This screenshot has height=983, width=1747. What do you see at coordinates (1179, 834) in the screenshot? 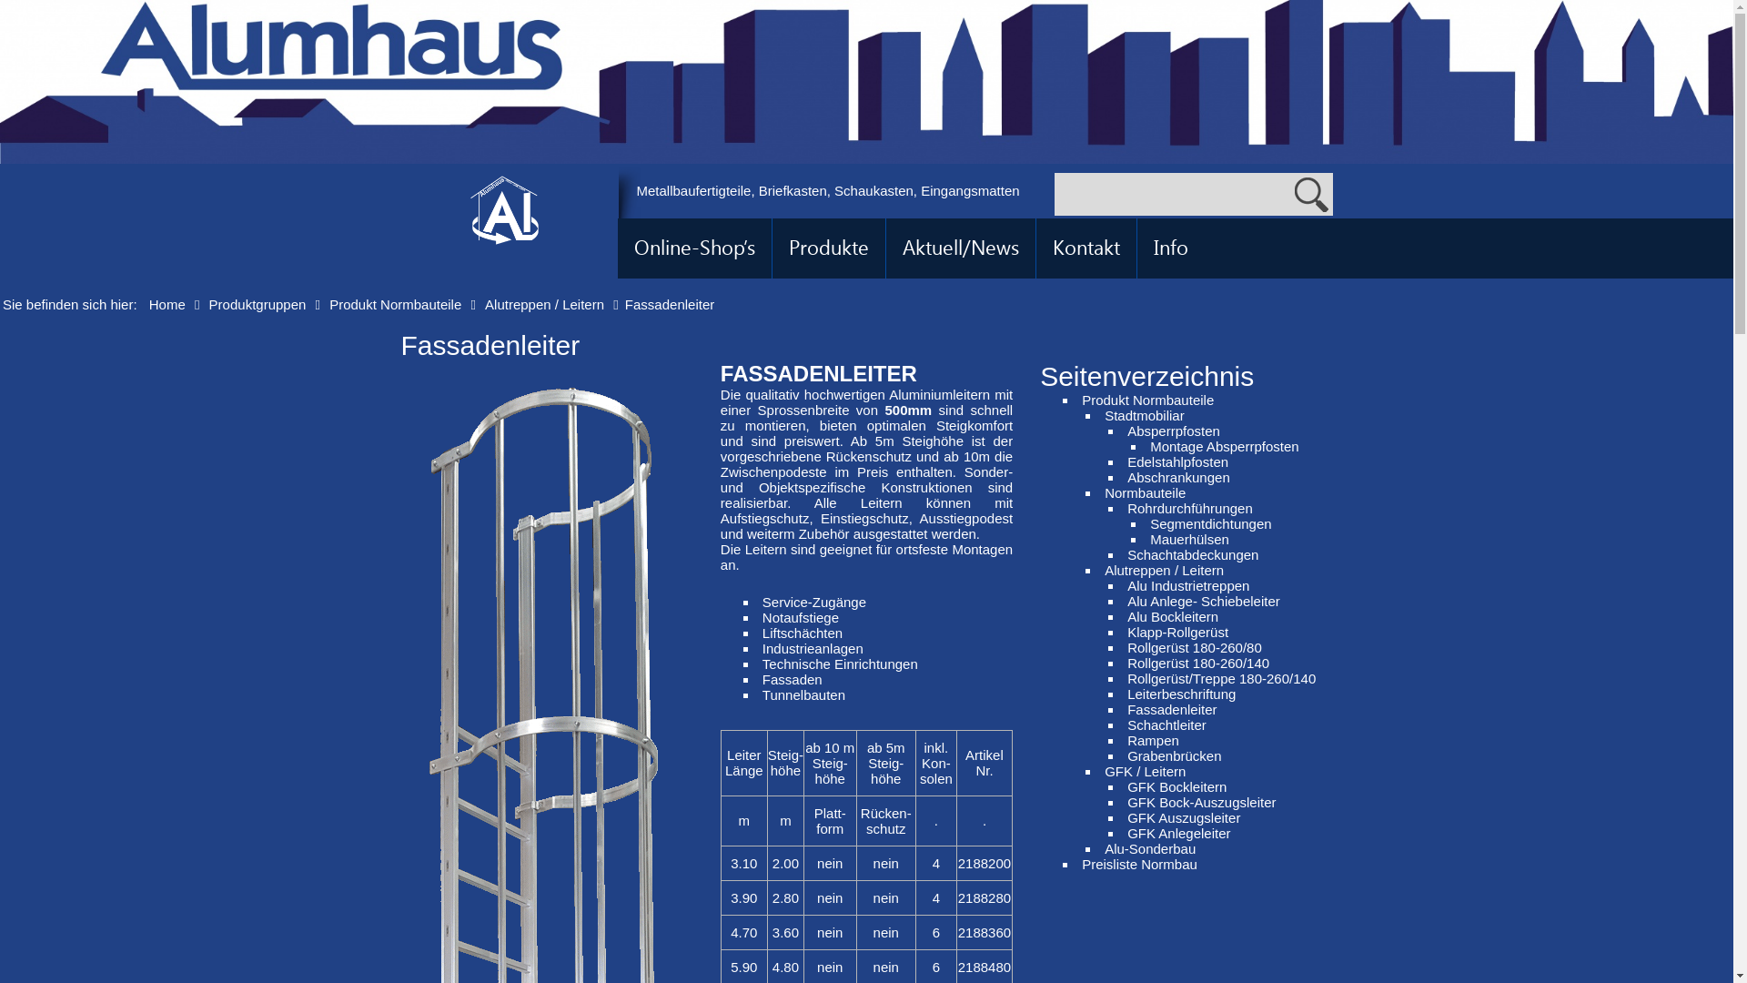
I see `GFK Anlegeleiter` at bounding box center [1179, 834].